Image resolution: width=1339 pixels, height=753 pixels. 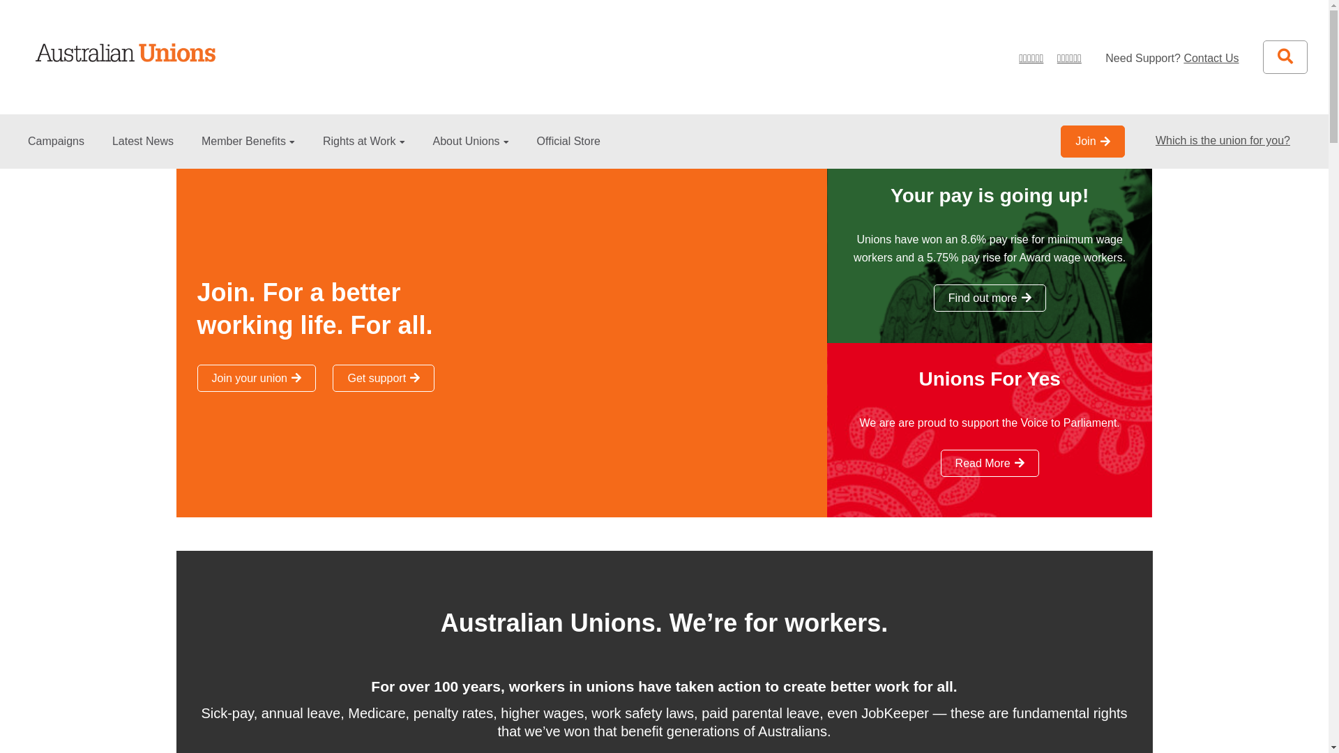 What do you see at coordinates (1218, 59) in the screenshot?
I see `Contact Us` at bounding box center [1218, 59].